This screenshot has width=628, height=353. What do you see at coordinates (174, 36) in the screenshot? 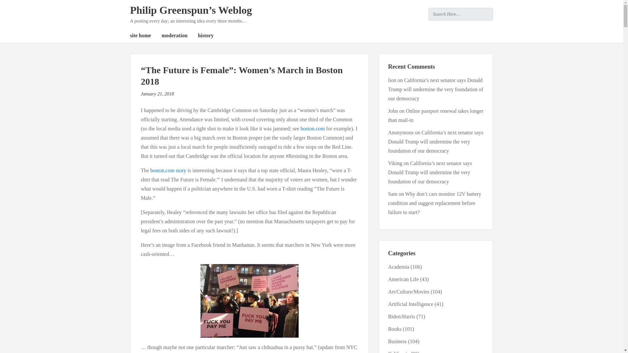
I see `moderation` at bounding box center [174, 36].